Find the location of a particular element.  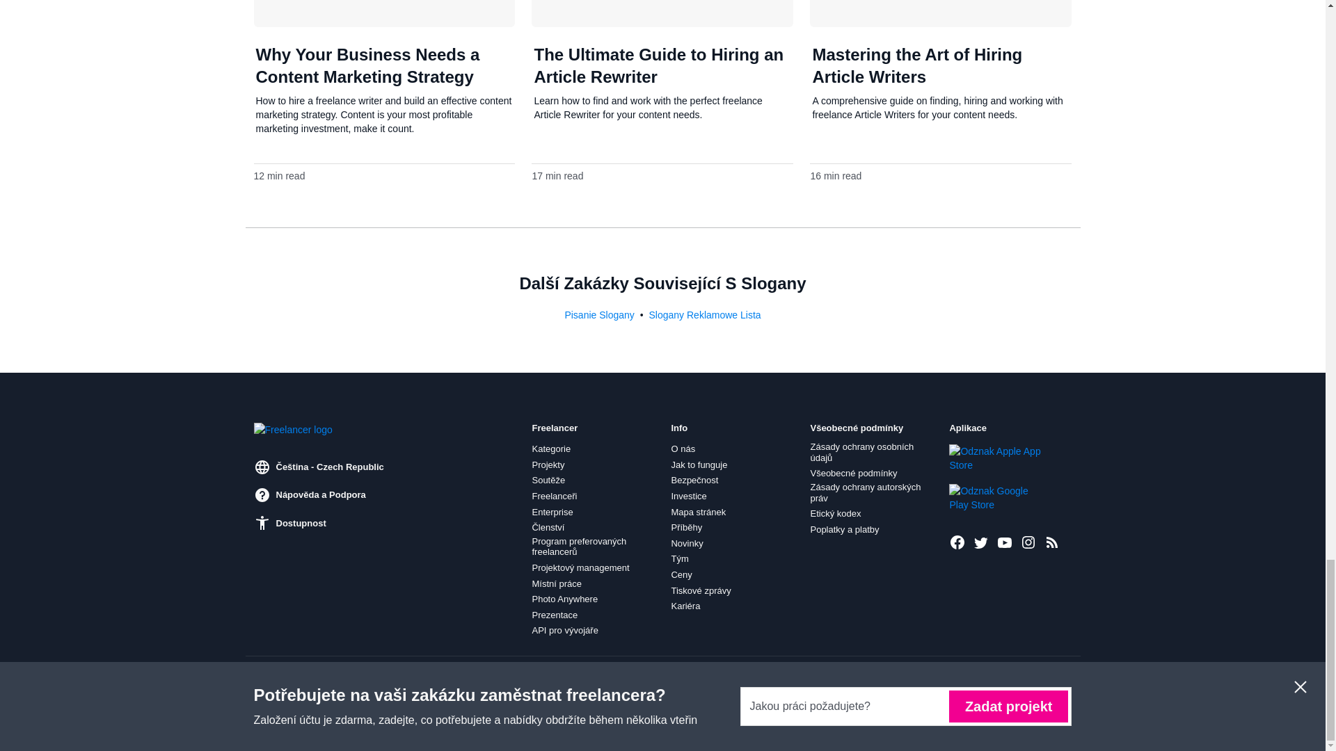

Freelancer na Facebooku is located at coordinates (957, 542).